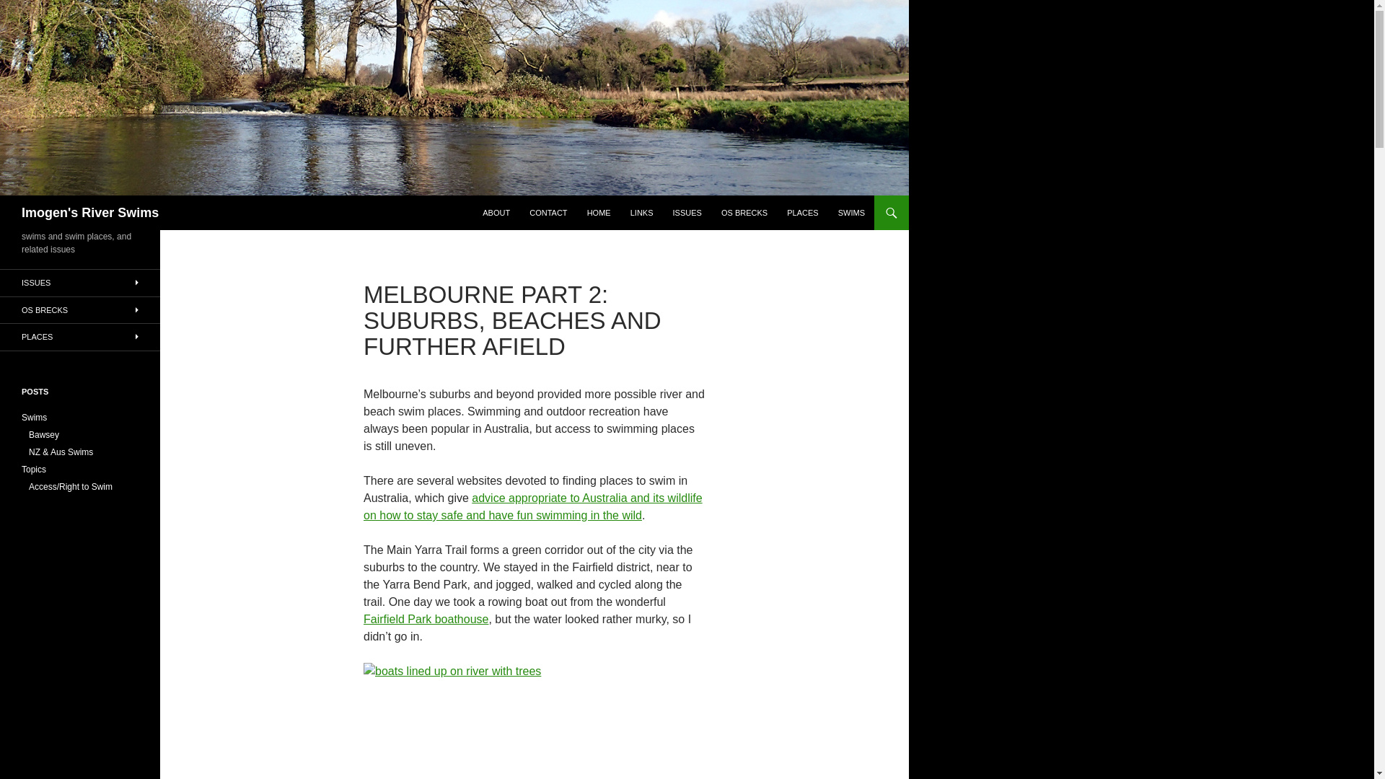  Describe the element at coordinates (642, 212) in the screenshot. I see `LINKS` at that location.